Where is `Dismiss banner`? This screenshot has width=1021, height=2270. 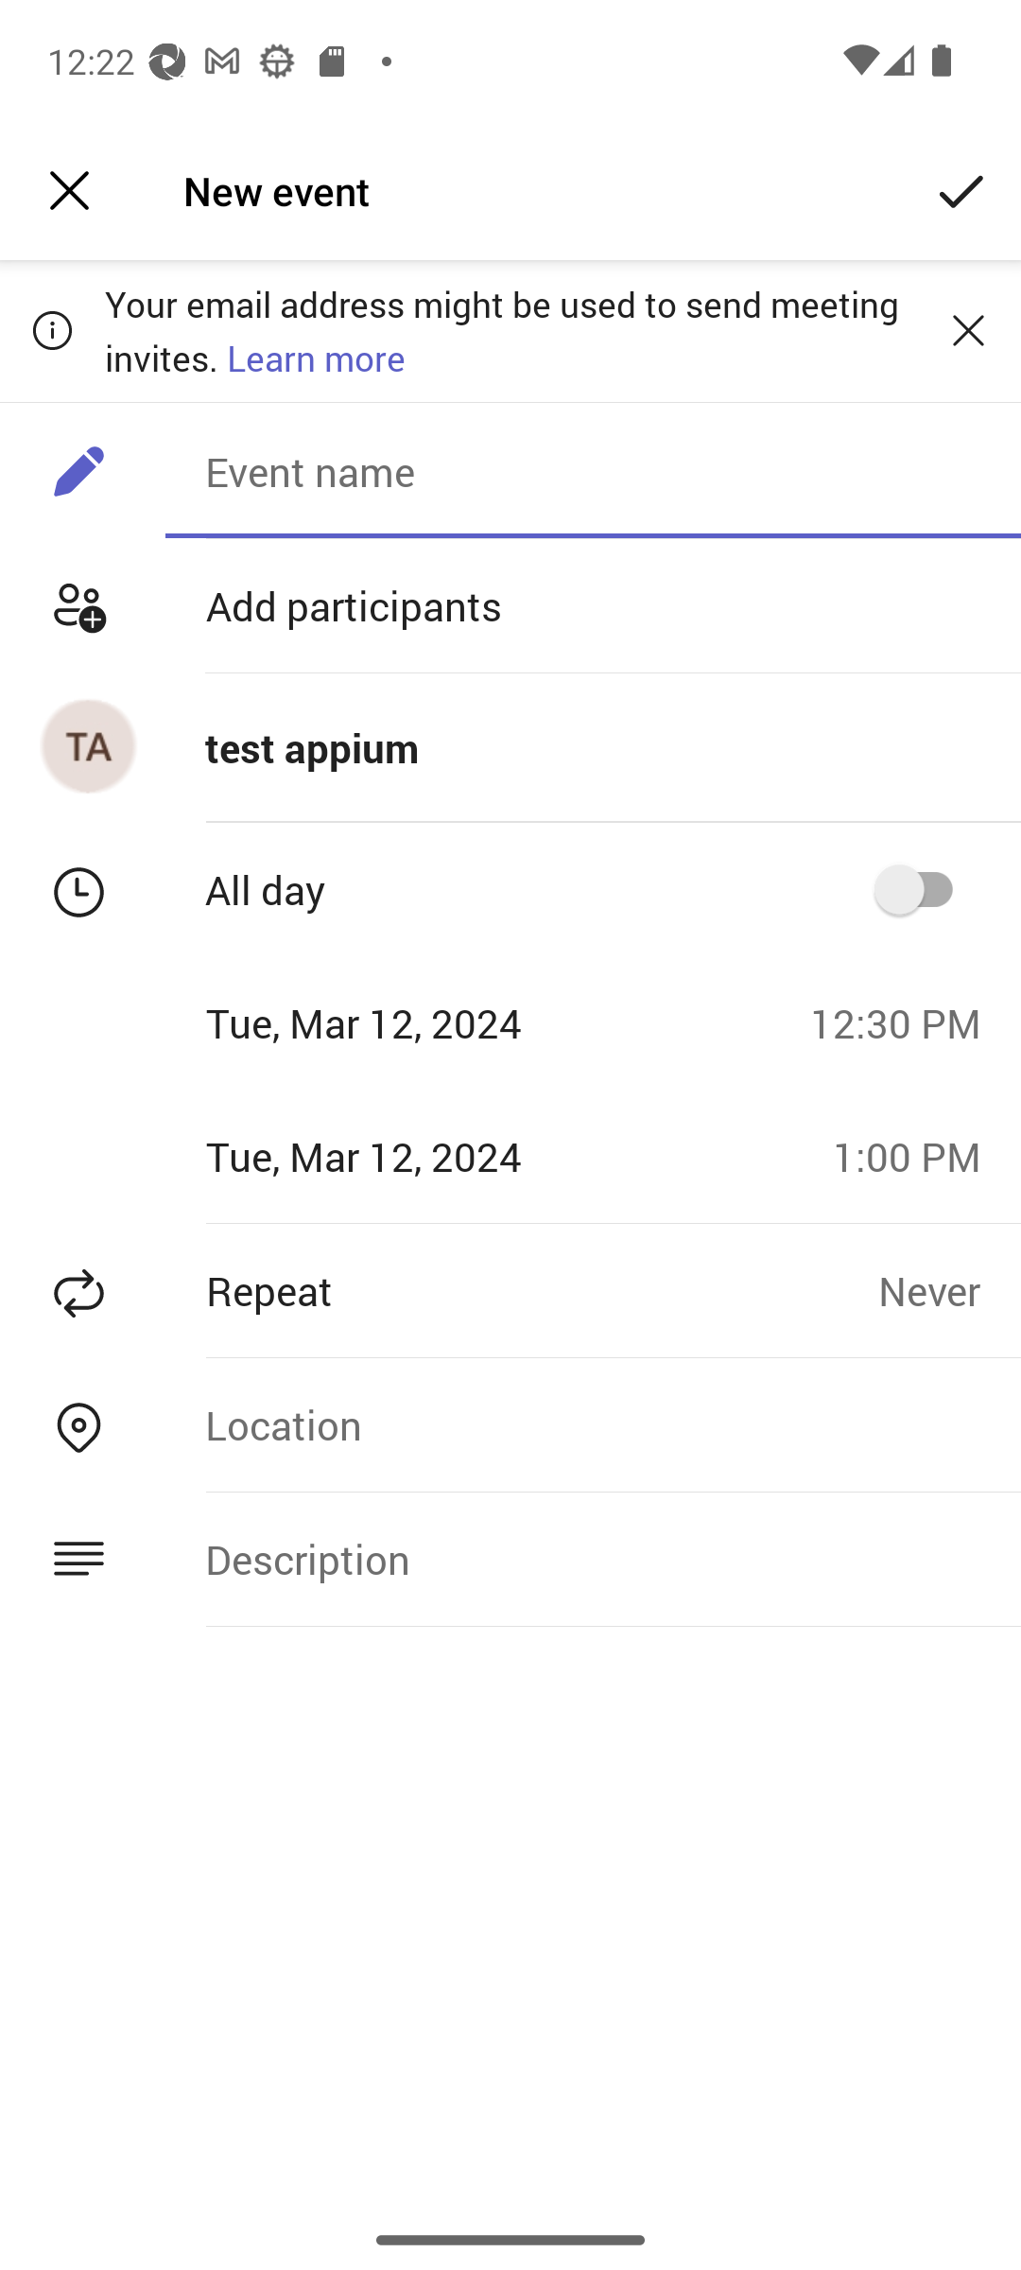
Dismiss banner is located at coordinates (968, 330).